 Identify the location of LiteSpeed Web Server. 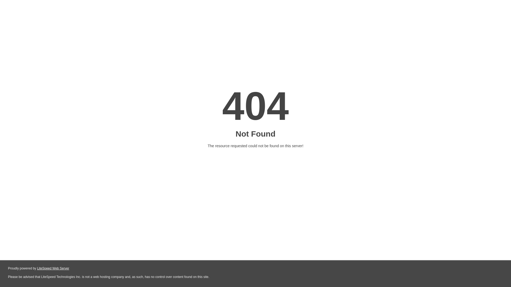
(53, 268).